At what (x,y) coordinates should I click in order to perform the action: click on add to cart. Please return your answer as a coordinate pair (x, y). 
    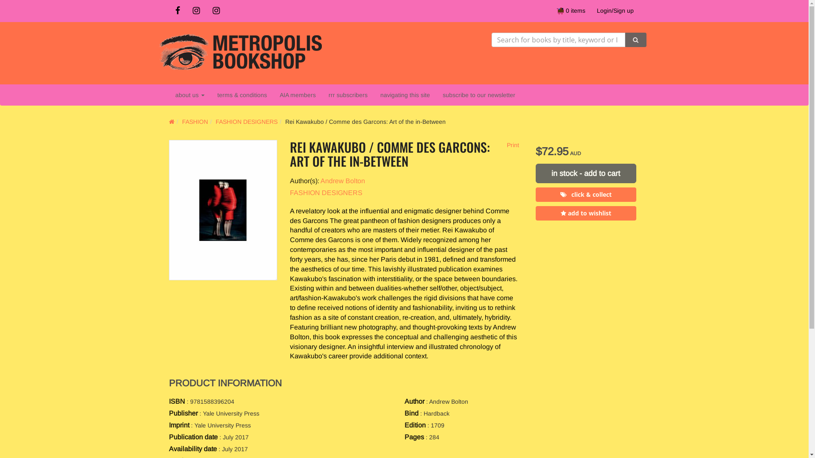
    Looking at the image, I should click on (586, 173).